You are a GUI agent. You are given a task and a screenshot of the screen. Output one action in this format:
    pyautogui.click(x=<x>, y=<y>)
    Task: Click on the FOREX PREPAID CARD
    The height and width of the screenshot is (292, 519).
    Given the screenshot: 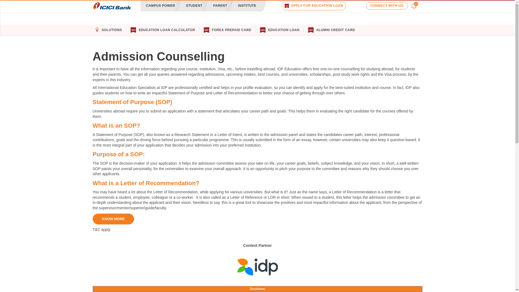 What is the action you would take?
    pyautogui.click(x=231, y=30)
    